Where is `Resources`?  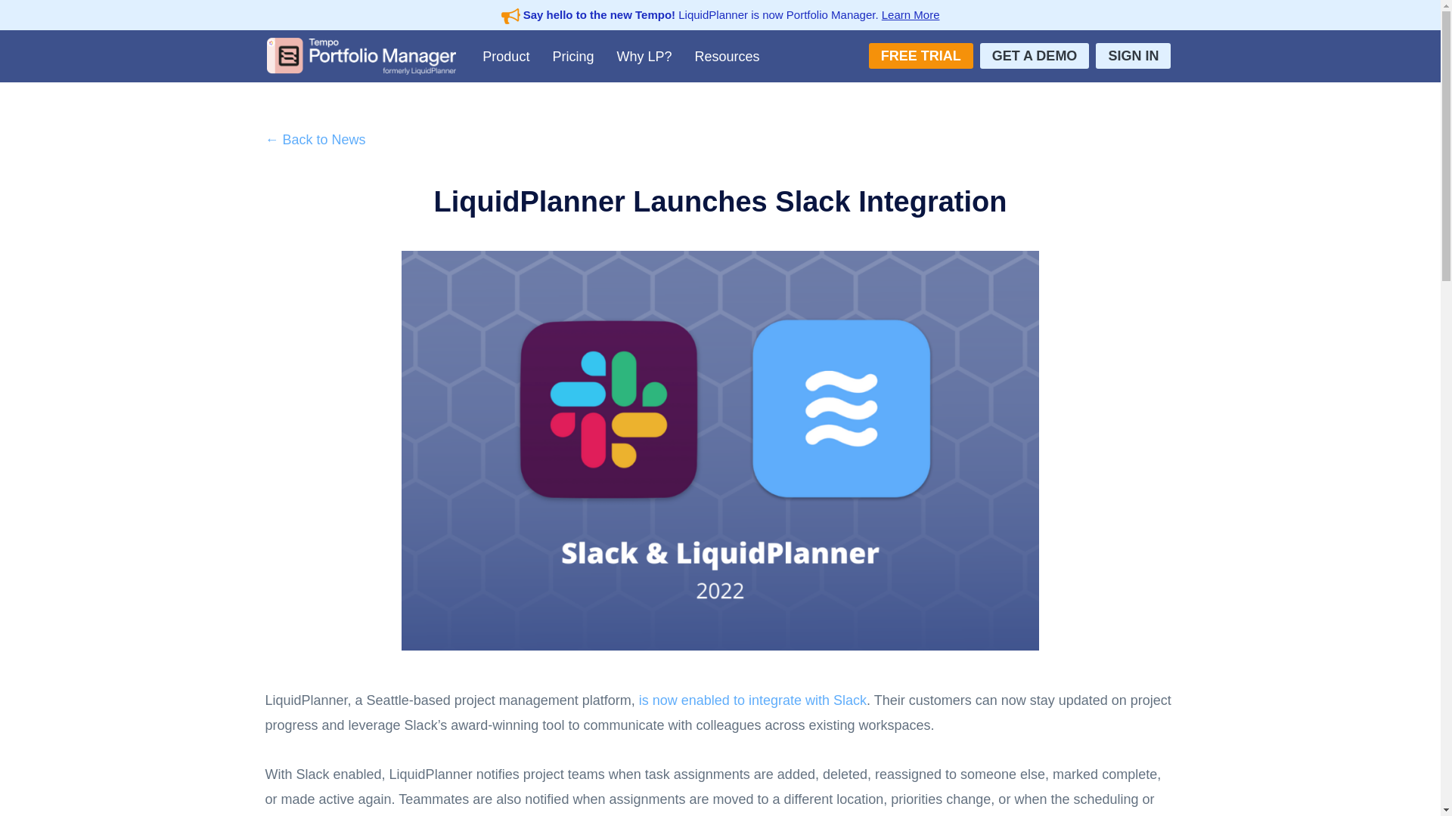 Resources is located at coordinates (726, 56).